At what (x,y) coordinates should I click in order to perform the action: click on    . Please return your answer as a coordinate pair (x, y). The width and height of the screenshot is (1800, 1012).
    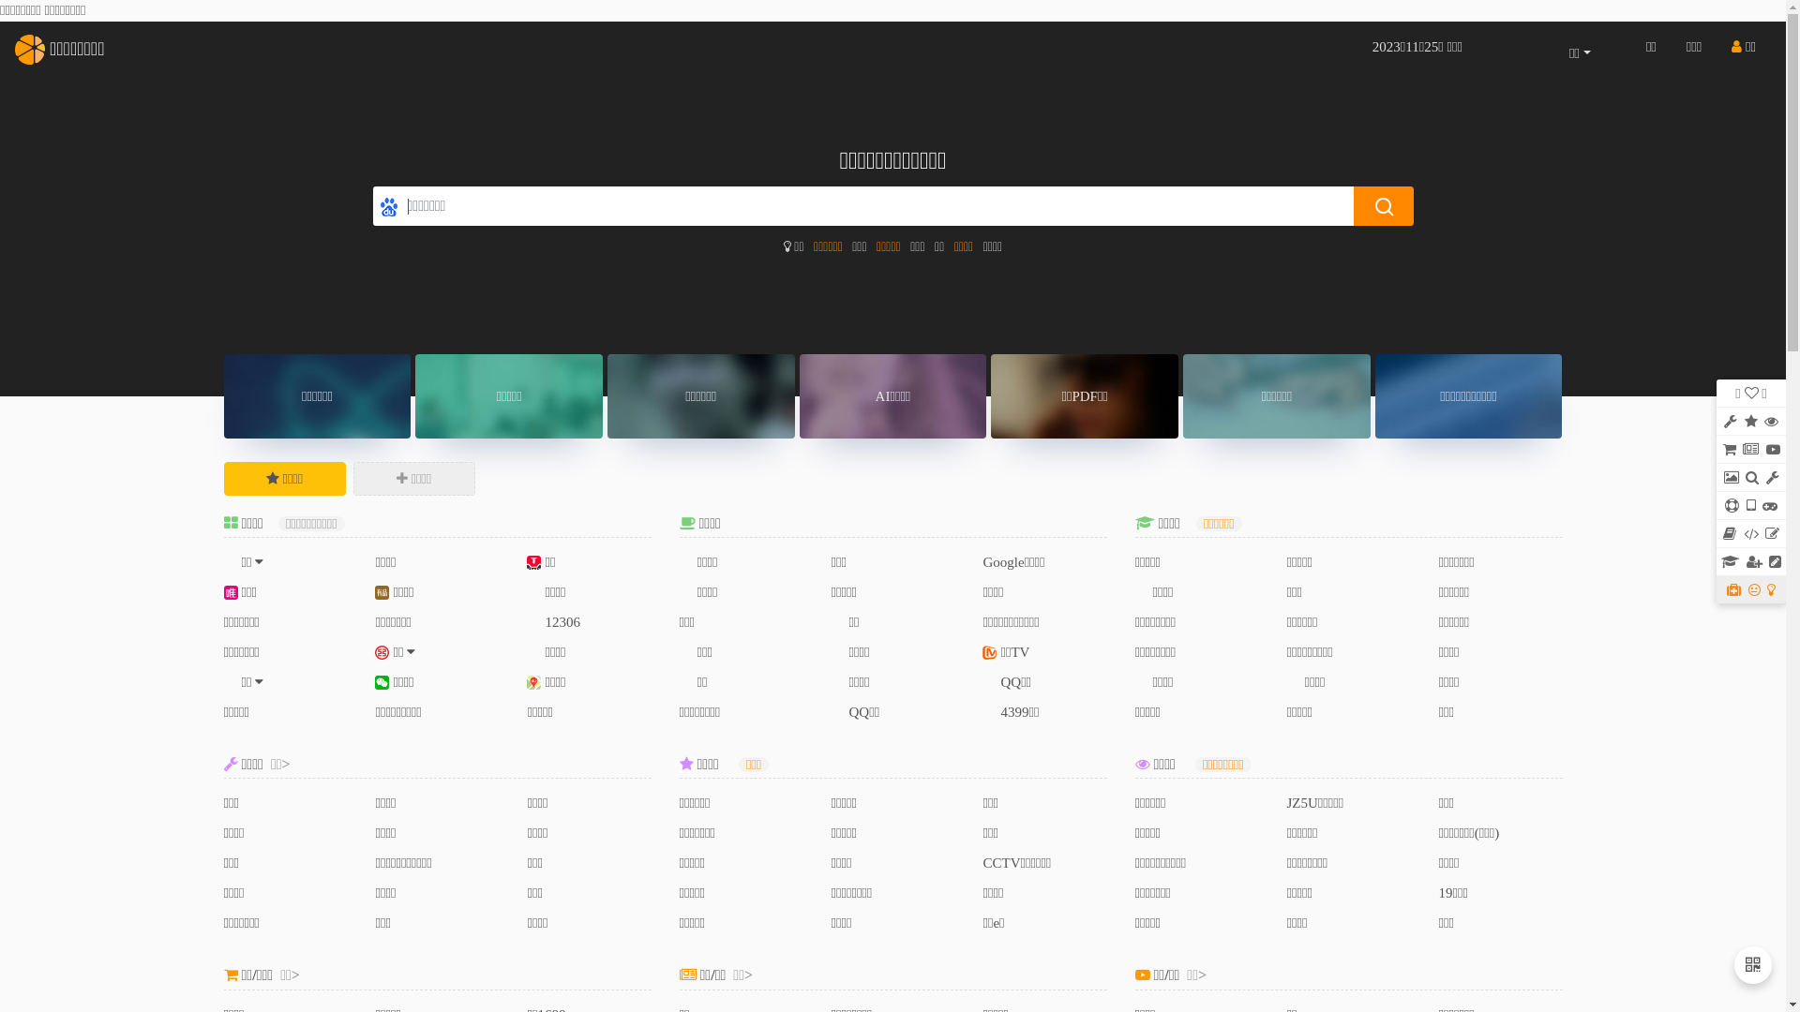
    Looking at the image, I should click on (1751, 590).